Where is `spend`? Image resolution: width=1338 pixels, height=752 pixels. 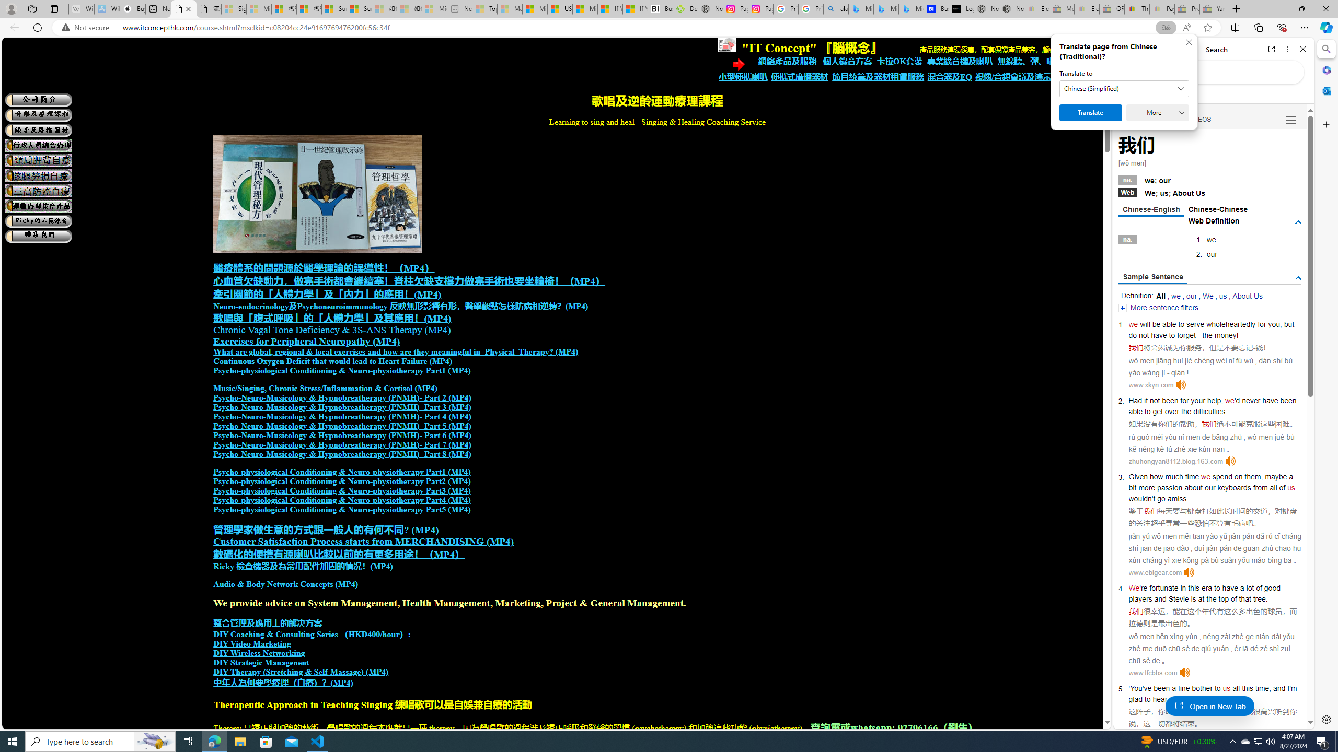
spend is located at coordinates (1222, 476).